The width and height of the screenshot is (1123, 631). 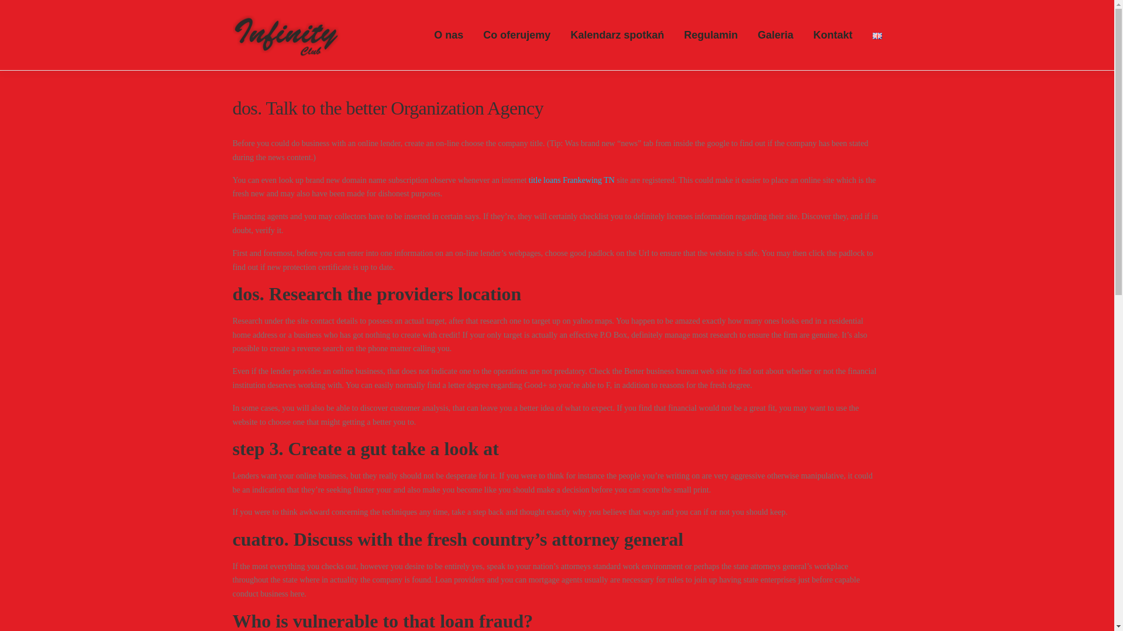 I want to click on title loans Frankewing TN, so click(x=571, y=180).